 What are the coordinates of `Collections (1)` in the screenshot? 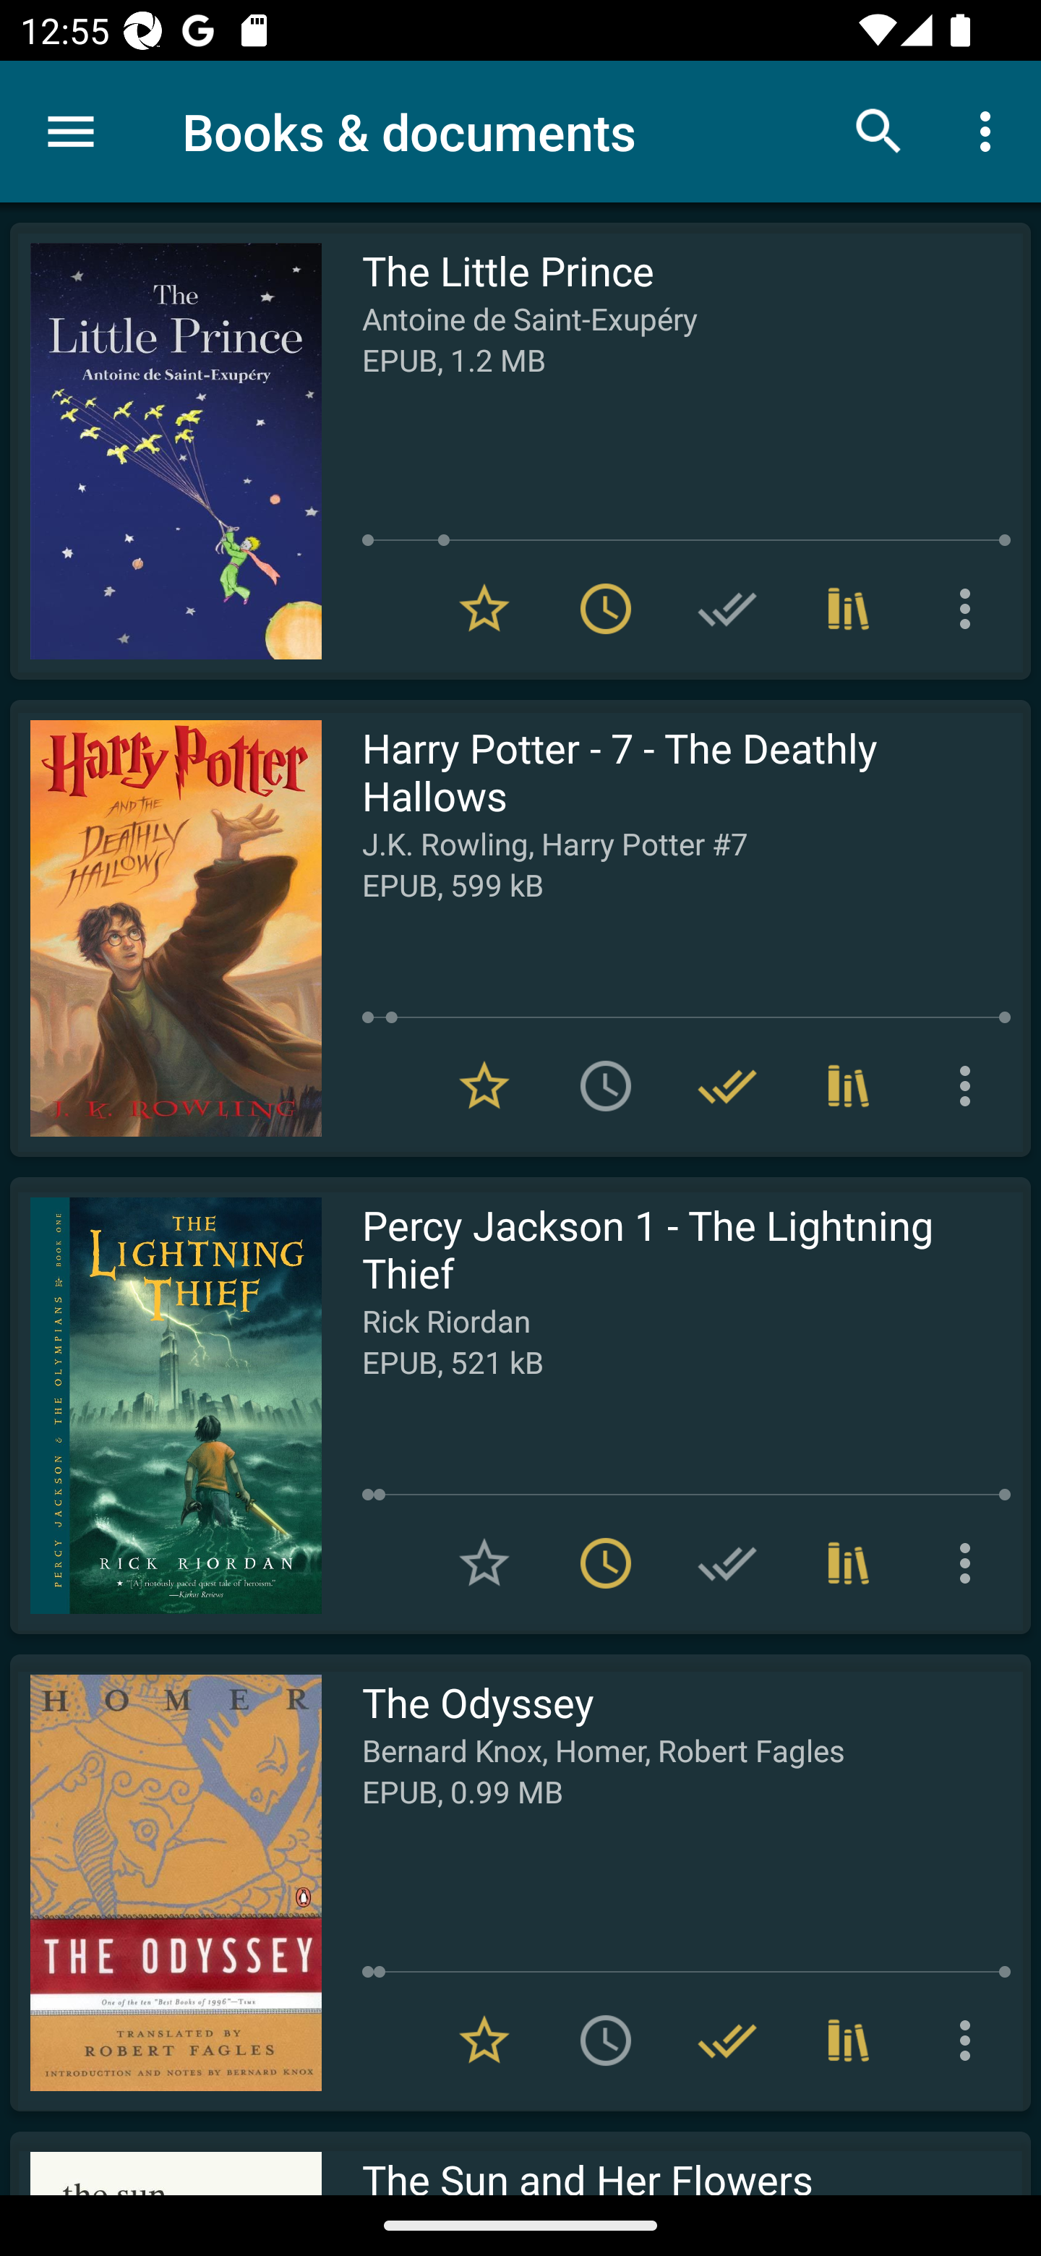 It's located at (849, 609).